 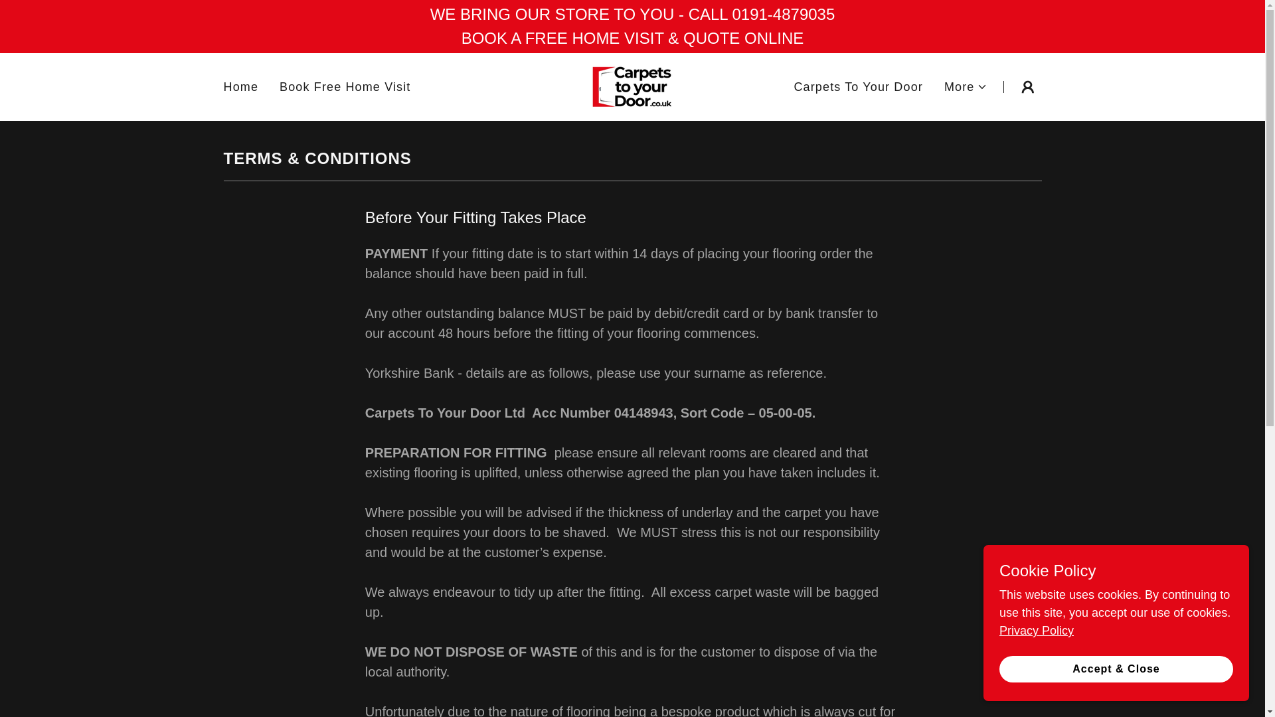 I want to click on Carpets To Your Door, so click(x=858, y=88).